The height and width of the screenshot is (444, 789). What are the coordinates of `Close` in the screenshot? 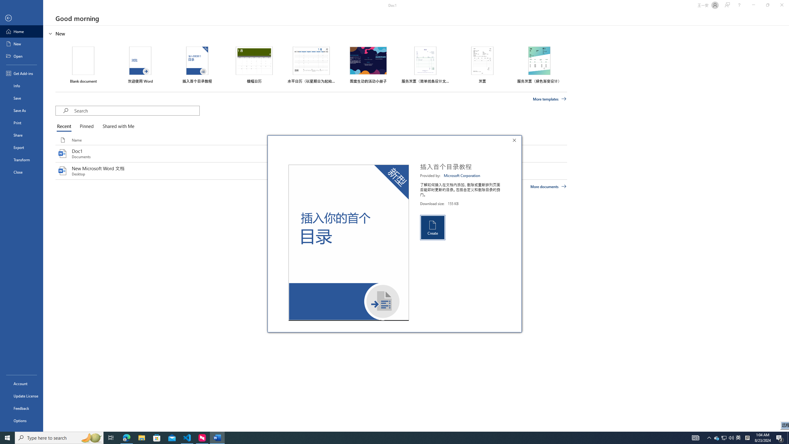 It's located at (709, 438).